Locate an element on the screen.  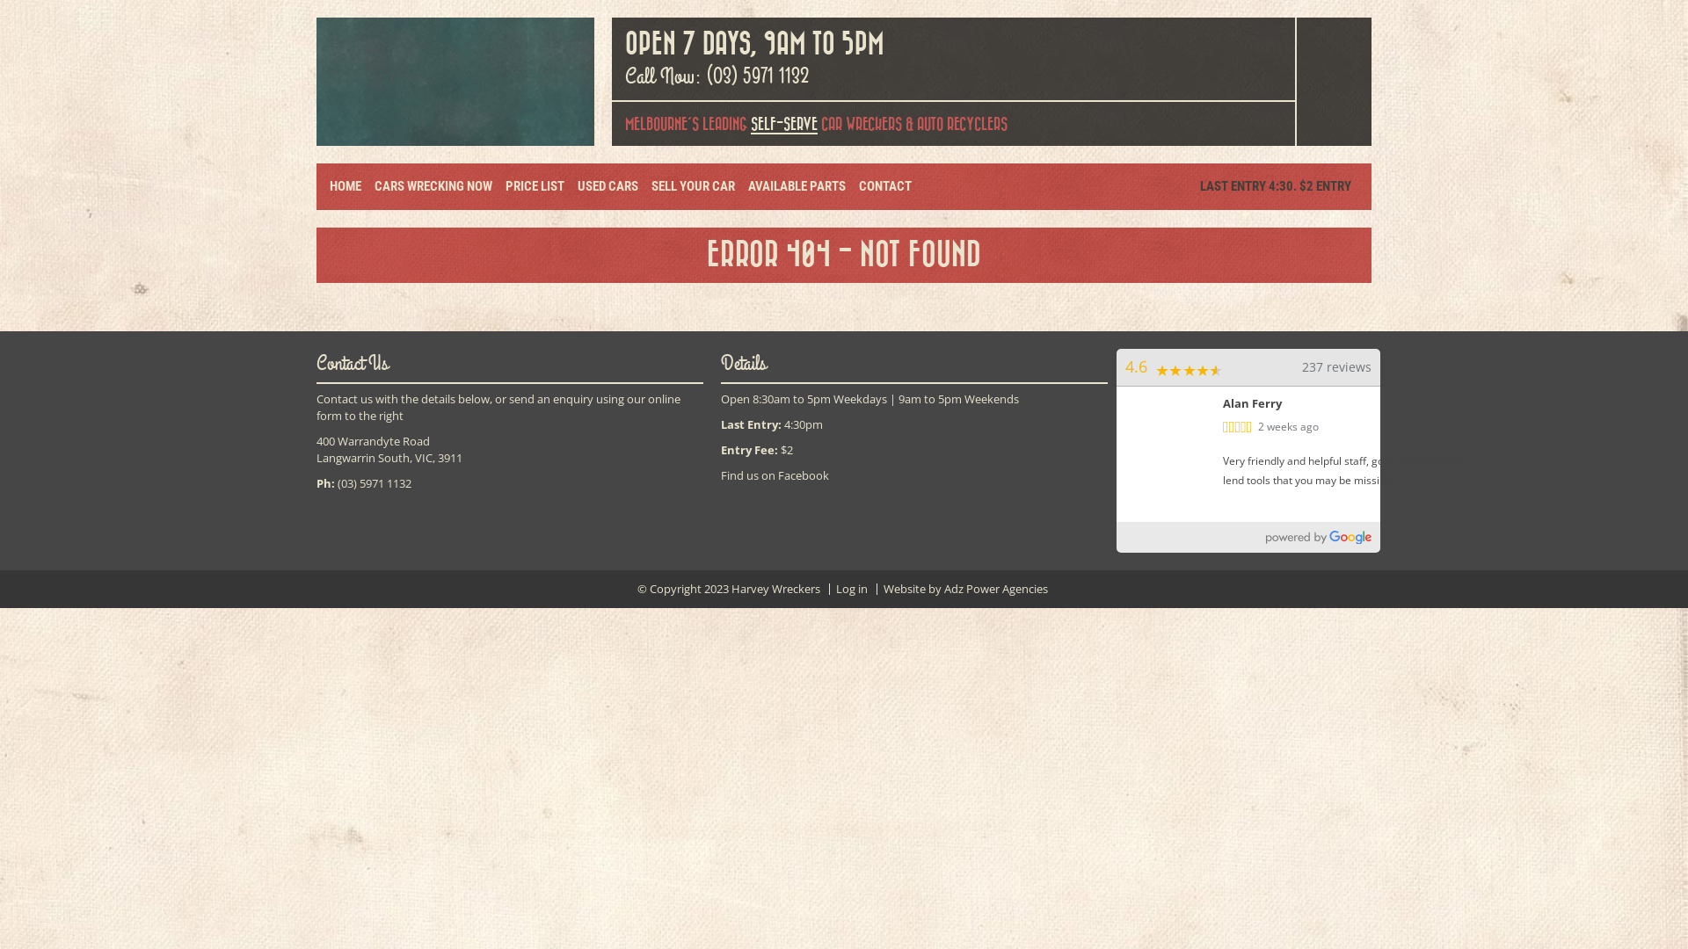
Powered by Google is located at coordinates (1319, 538).